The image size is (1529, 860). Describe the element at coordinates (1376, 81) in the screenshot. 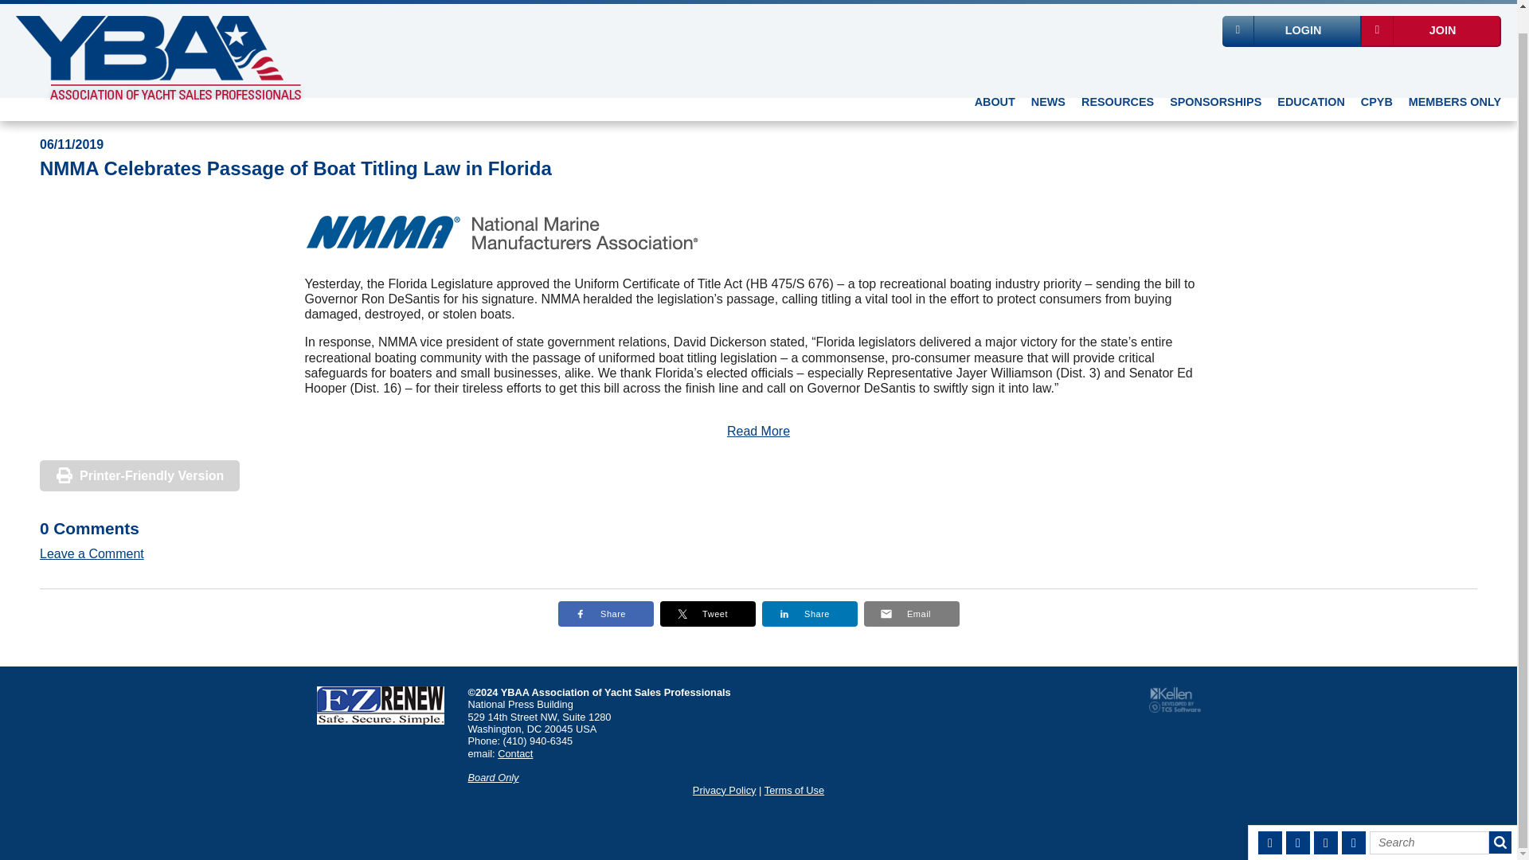

I see `CPYB` at that location.